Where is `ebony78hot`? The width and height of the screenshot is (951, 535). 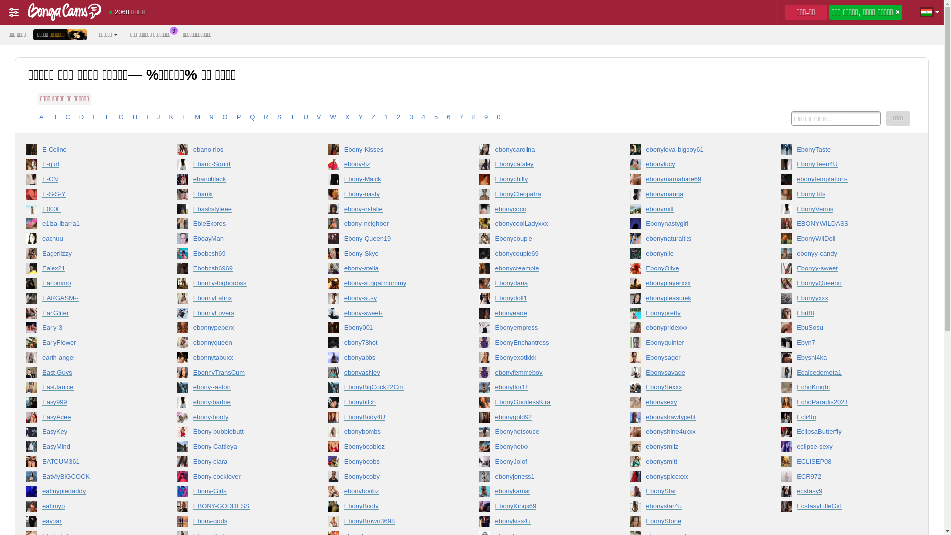 ebony78hot is located at coordinates (390, 345).